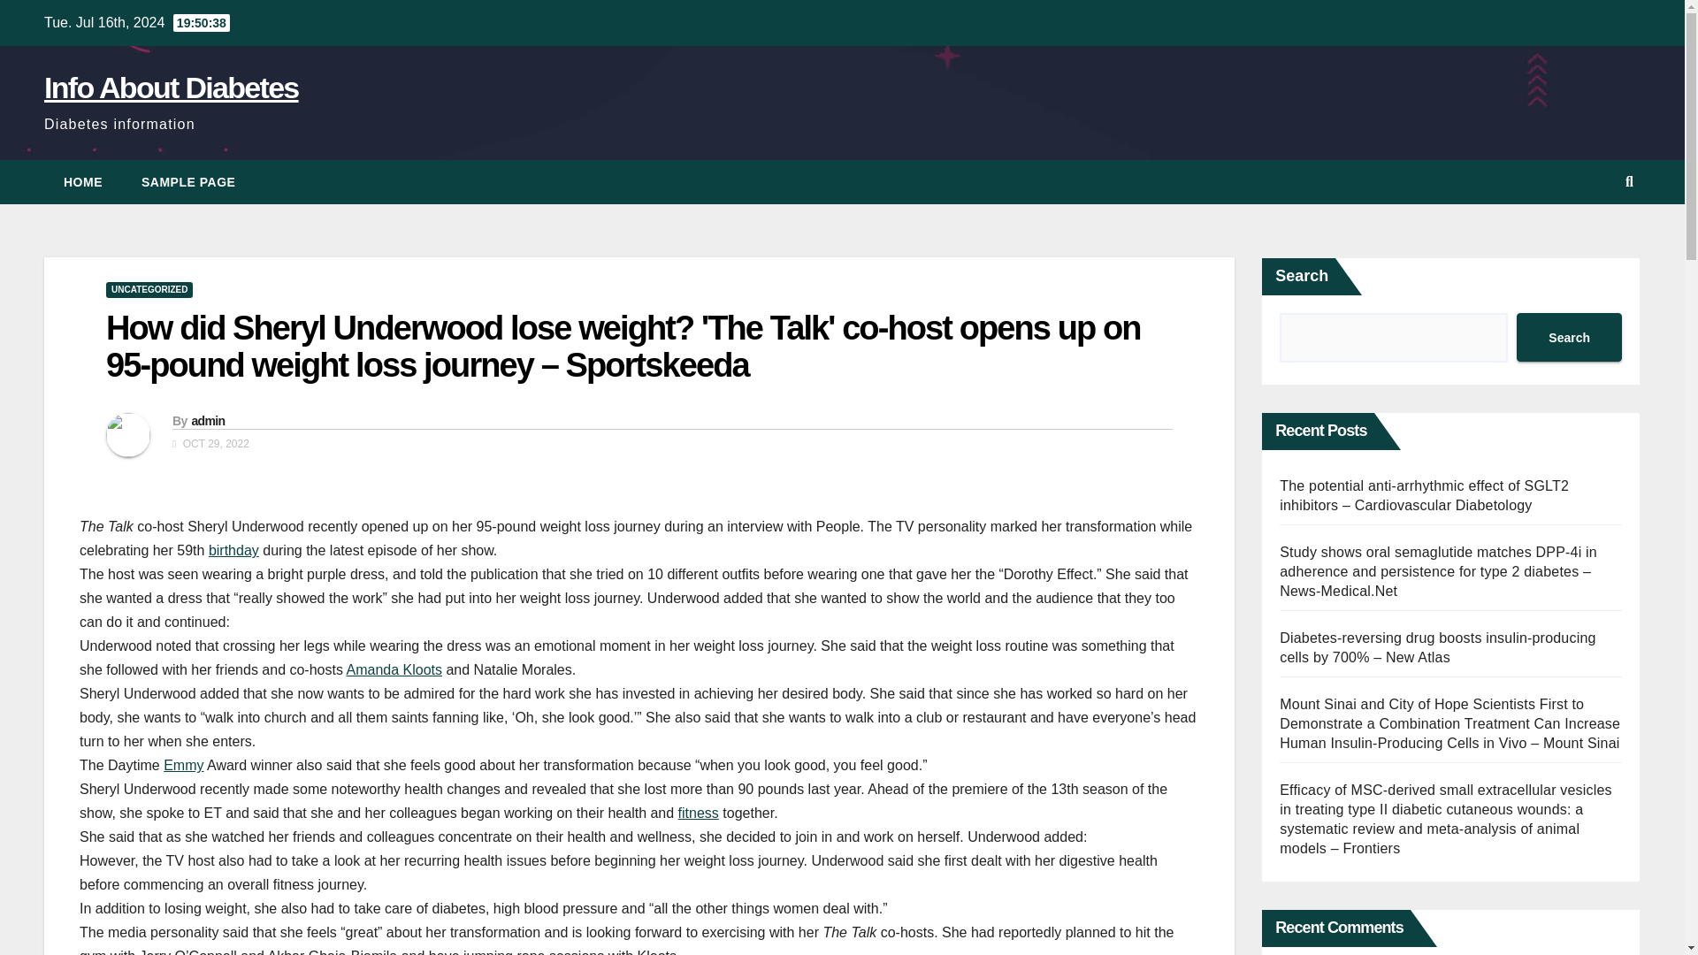 This screenshot has width=1698, height=955. What do you see at coordinates (171, 87) in the screenshot?
I see `Info About Diabetes` at bounding box center [171, 87].